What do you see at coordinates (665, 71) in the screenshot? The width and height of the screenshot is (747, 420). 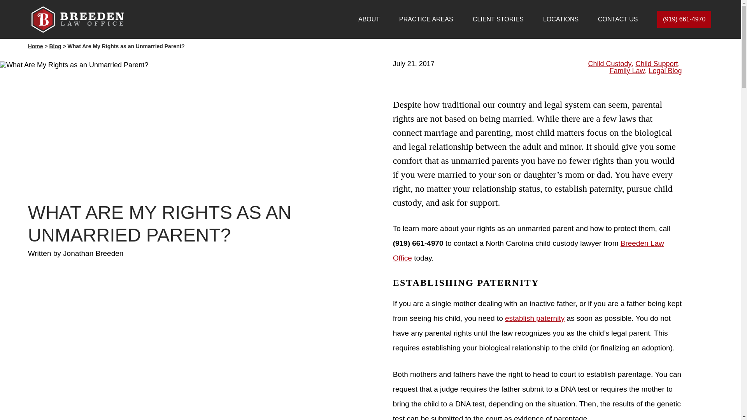 I see `Legal Blog` at bounding box center [665, 71].